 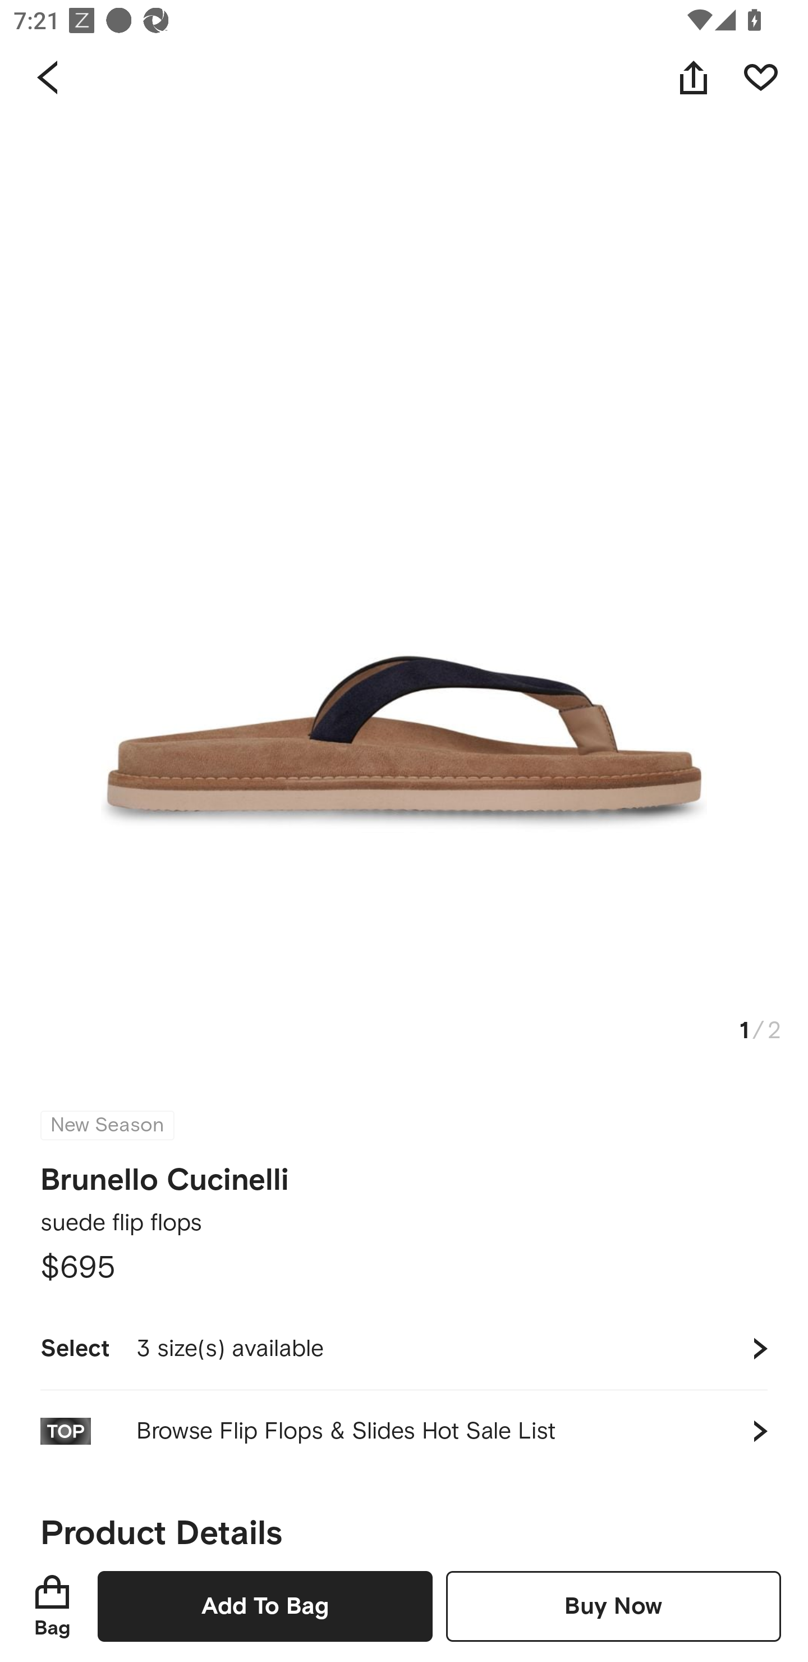 I want to click on Brunello Cucinelli, so click(x=165, y=1180).